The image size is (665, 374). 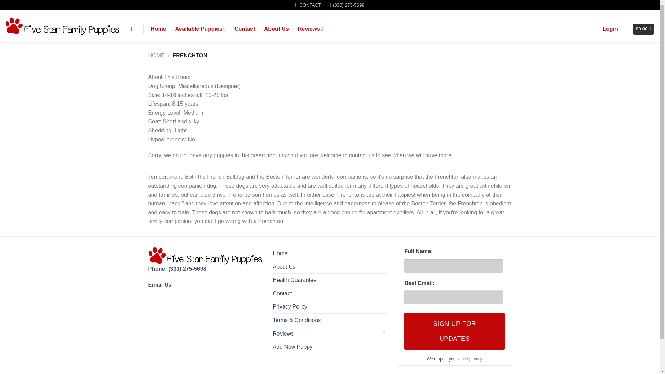 I want to click on Reviews, so click(x=326, y=334).